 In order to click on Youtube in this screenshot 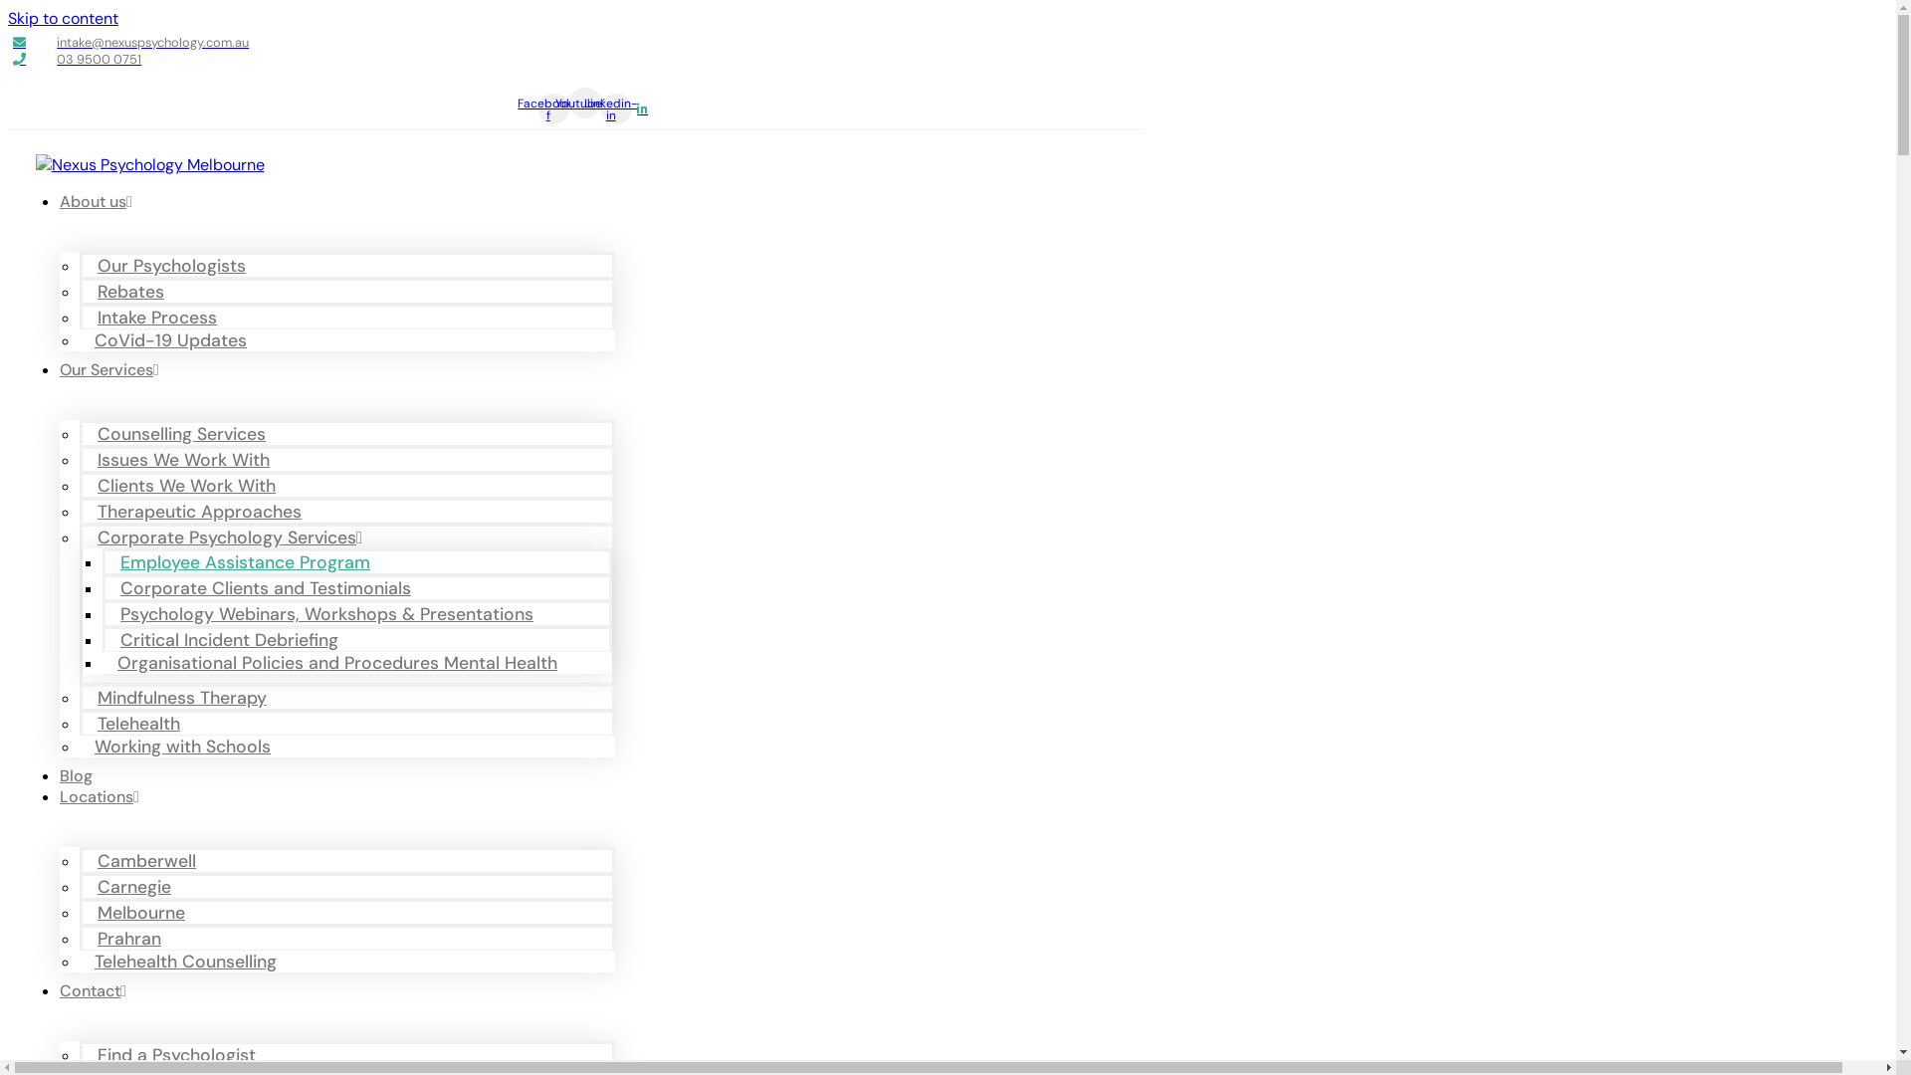, I will do `click(585, 104)`.